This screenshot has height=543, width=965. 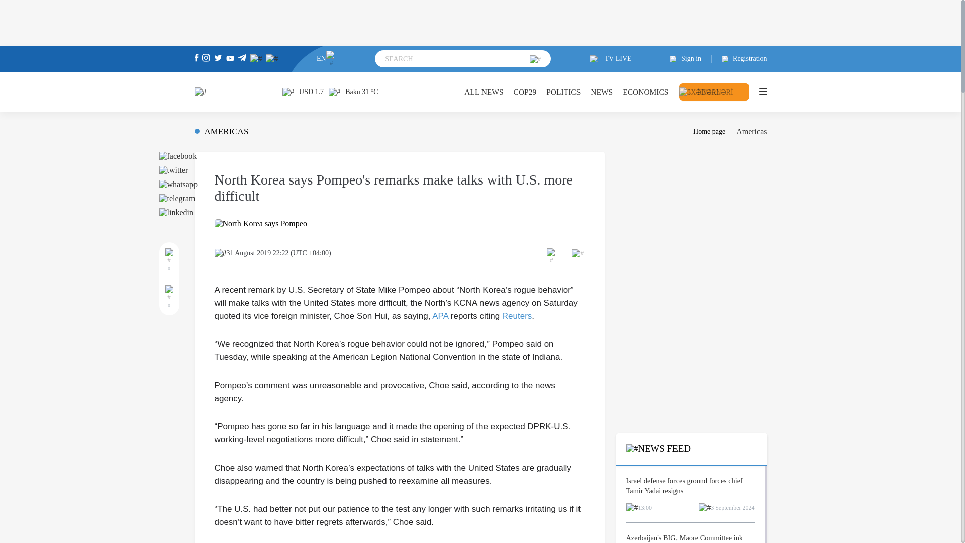 I want to click on Registration, so click(x=739, y=59).